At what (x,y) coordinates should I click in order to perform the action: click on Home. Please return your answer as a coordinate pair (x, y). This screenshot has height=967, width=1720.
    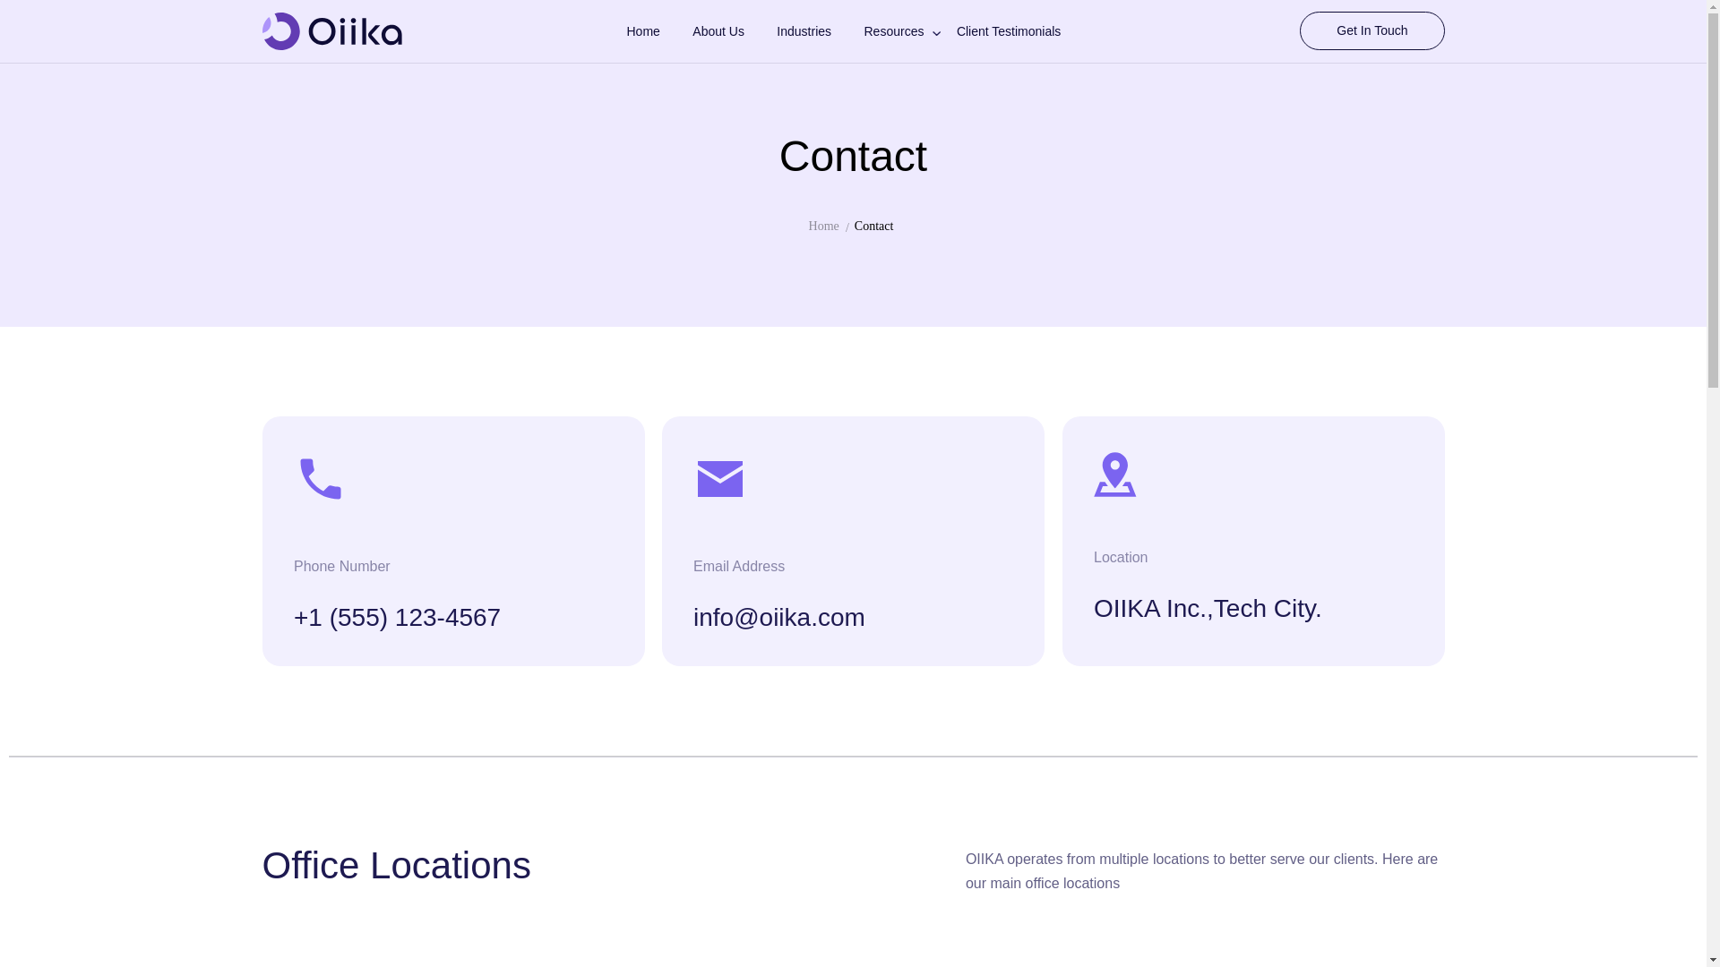
    Looking at the image, I should click on (657, 31).